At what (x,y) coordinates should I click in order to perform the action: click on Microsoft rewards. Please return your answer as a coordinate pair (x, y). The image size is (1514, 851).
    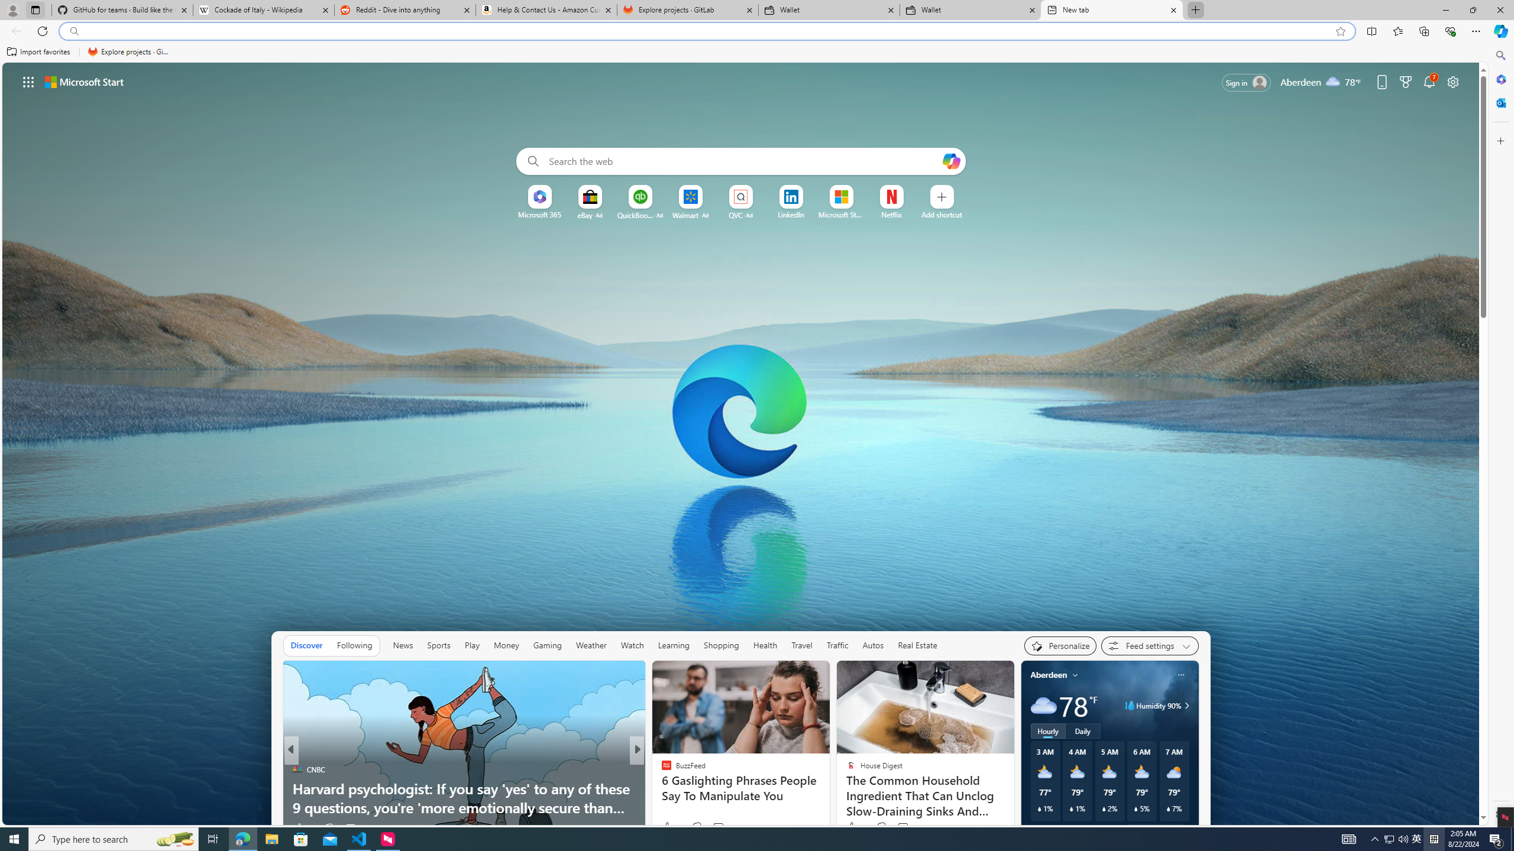
    Looking at the image, I should click on (1405, 82).